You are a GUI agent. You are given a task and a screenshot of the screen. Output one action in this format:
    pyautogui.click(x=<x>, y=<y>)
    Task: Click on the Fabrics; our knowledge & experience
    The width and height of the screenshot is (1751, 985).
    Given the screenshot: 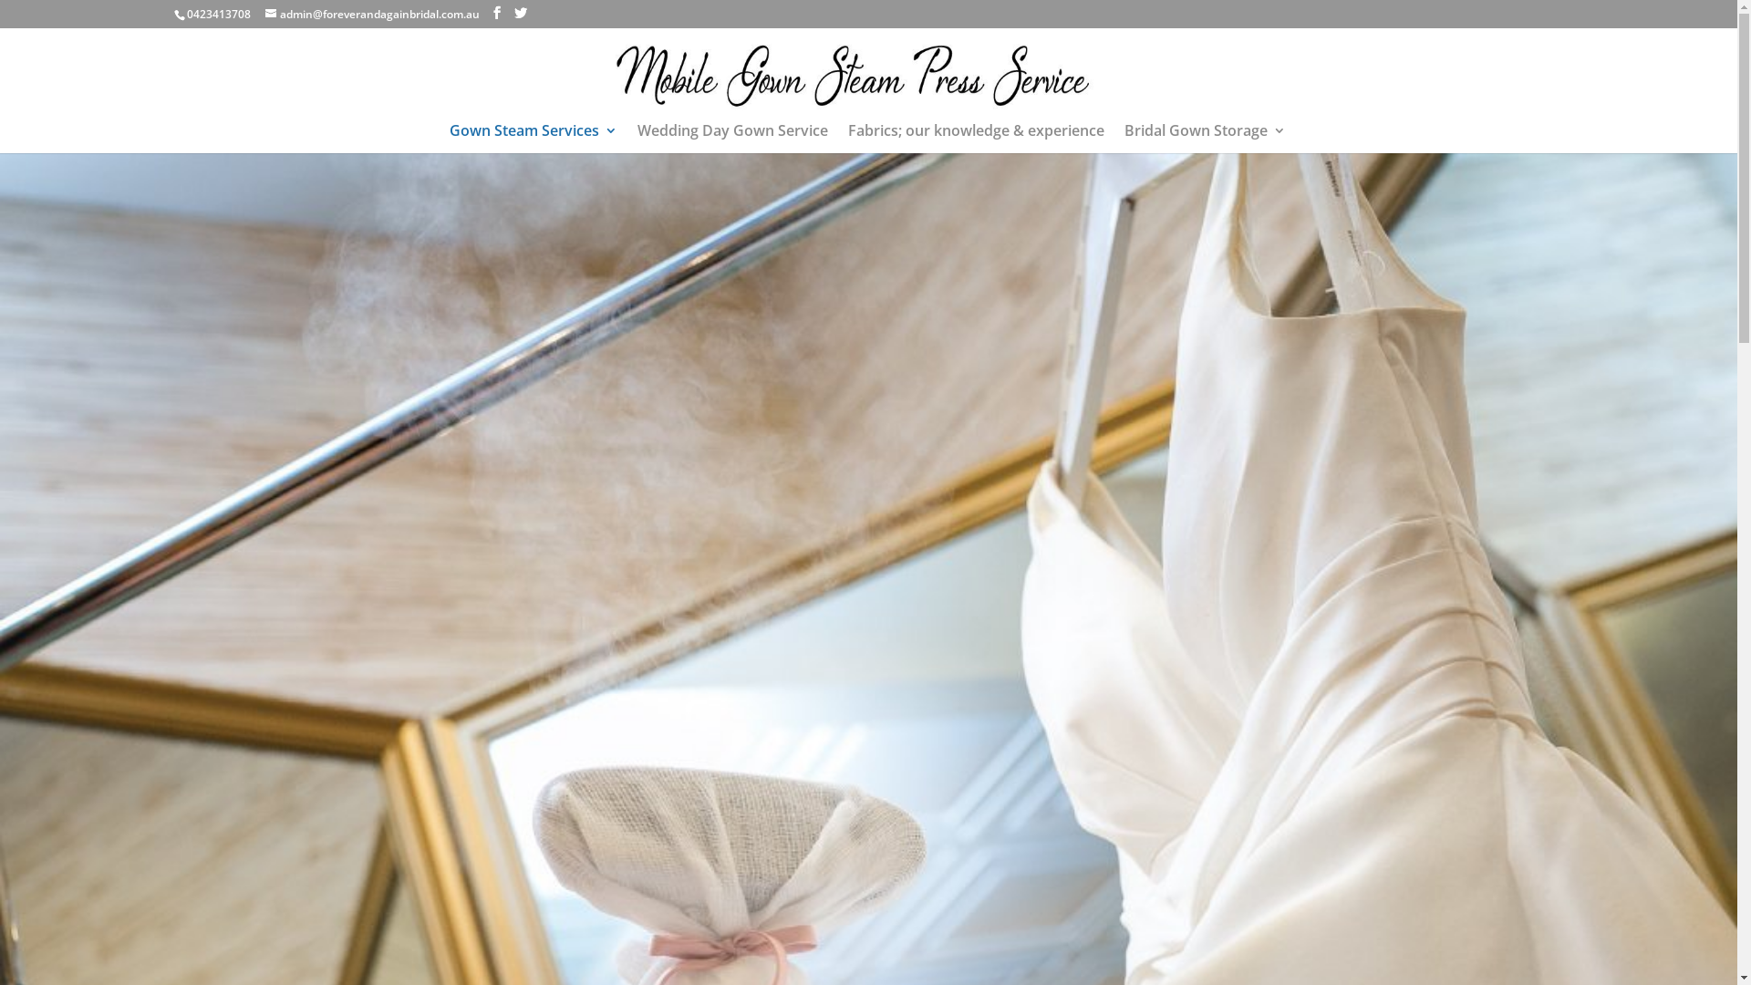 What is the action you would take?
    pyautogui.click(x=976, y=139)
    